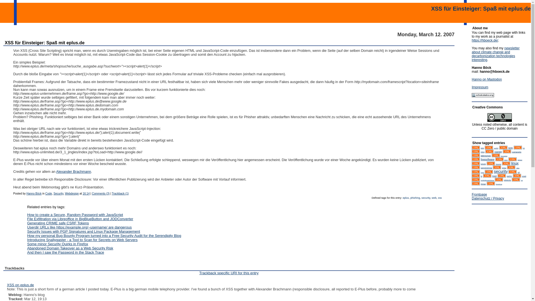  What do you see at coordinates (75, 215) in the screenshot?
I see `How to create a Secure, Random Password with JavaScript` at bounding box center [75, 215].